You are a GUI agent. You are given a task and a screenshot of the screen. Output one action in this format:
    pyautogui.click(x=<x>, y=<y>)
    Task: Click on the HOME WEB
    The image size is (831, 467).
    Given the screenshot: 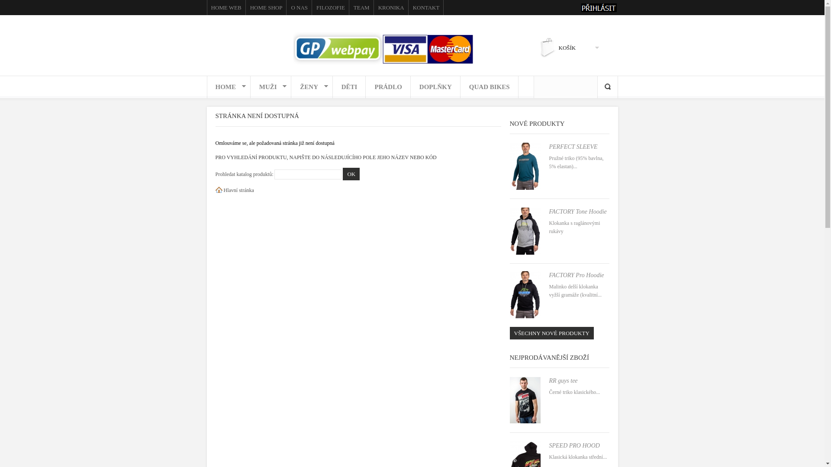 What is the action you would take?
    pyautogui.click(x=226, y=8)
    